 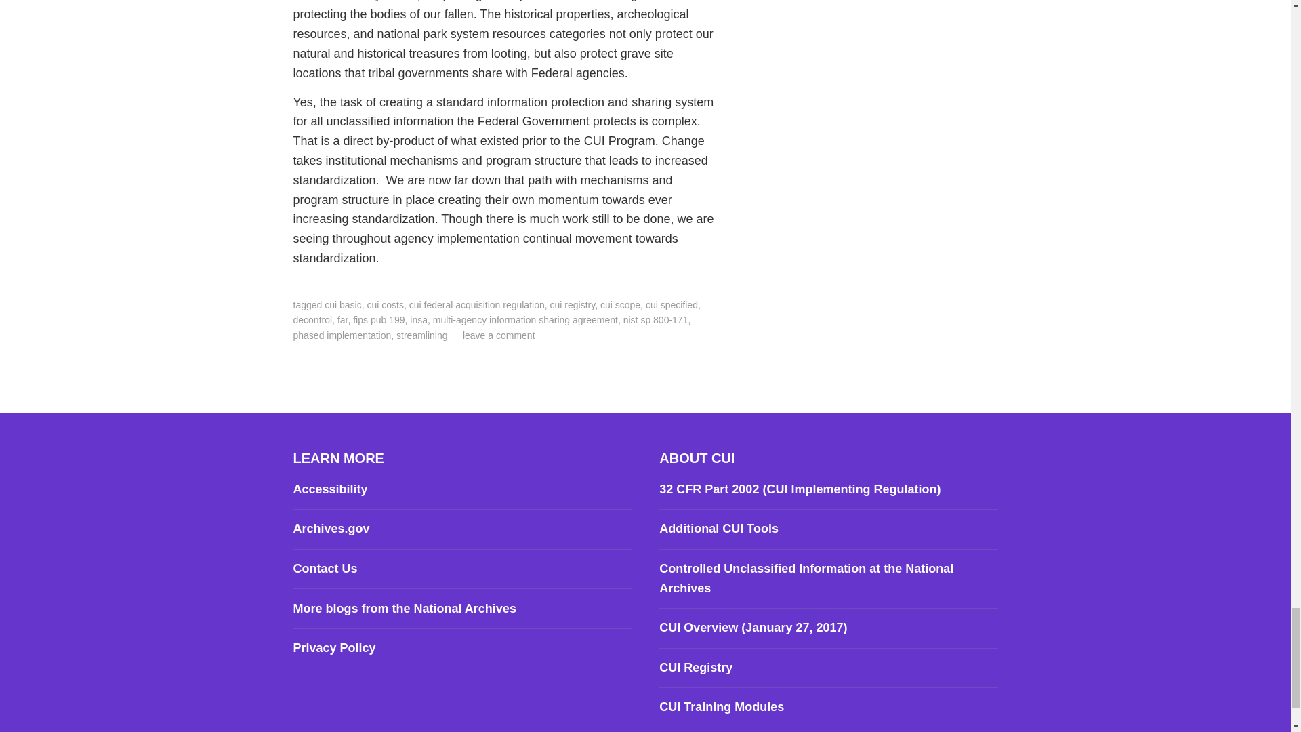 What do you see at coordinates (722, 706) in the screenshot?
I see `CUI training on archives.gov` at bounding box center [722, 706].